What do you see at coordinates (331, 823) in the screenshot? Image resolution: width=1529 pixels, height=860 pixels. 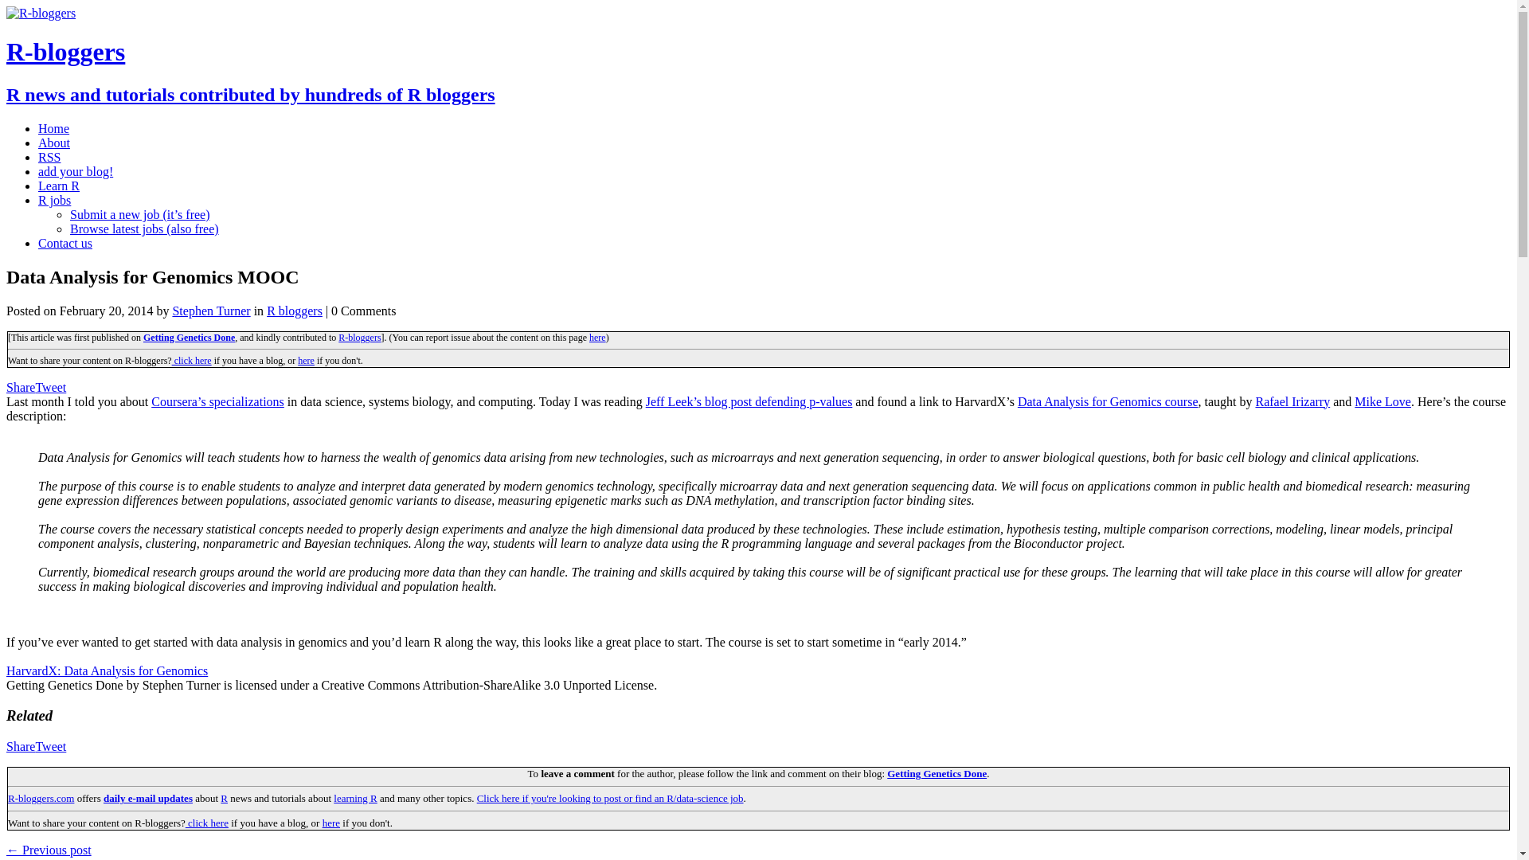 I see `here` at bounding box center [331, 823].